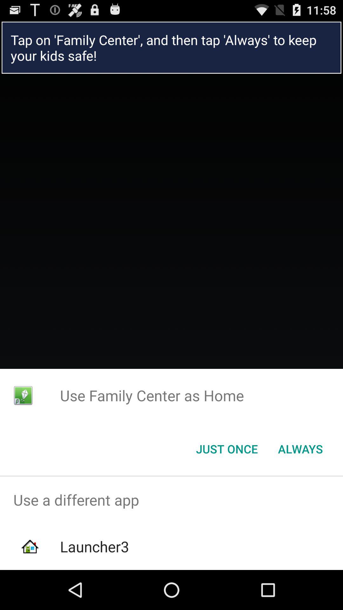 The width and height of the screenshot is (343, 610). Describe the element at coordinates (300, 449) in the screenshot. I see `flip to the always` at that location.